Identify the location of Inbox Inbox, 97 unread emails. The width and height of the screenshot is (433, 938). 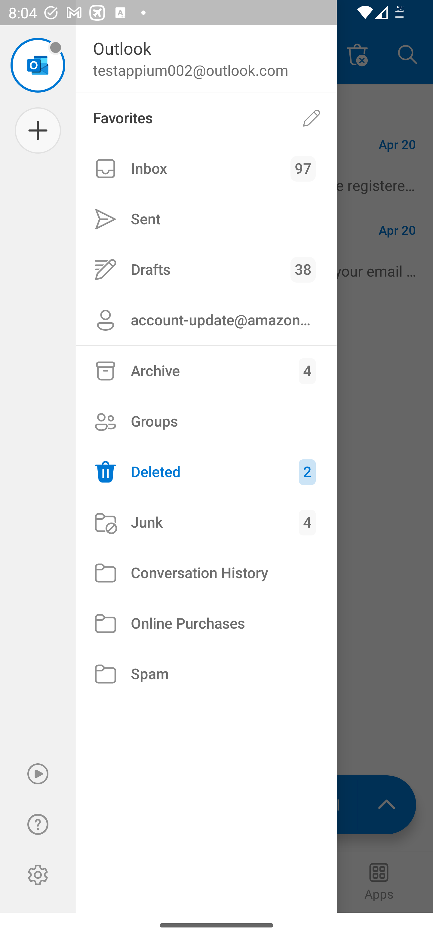
(206, 169).